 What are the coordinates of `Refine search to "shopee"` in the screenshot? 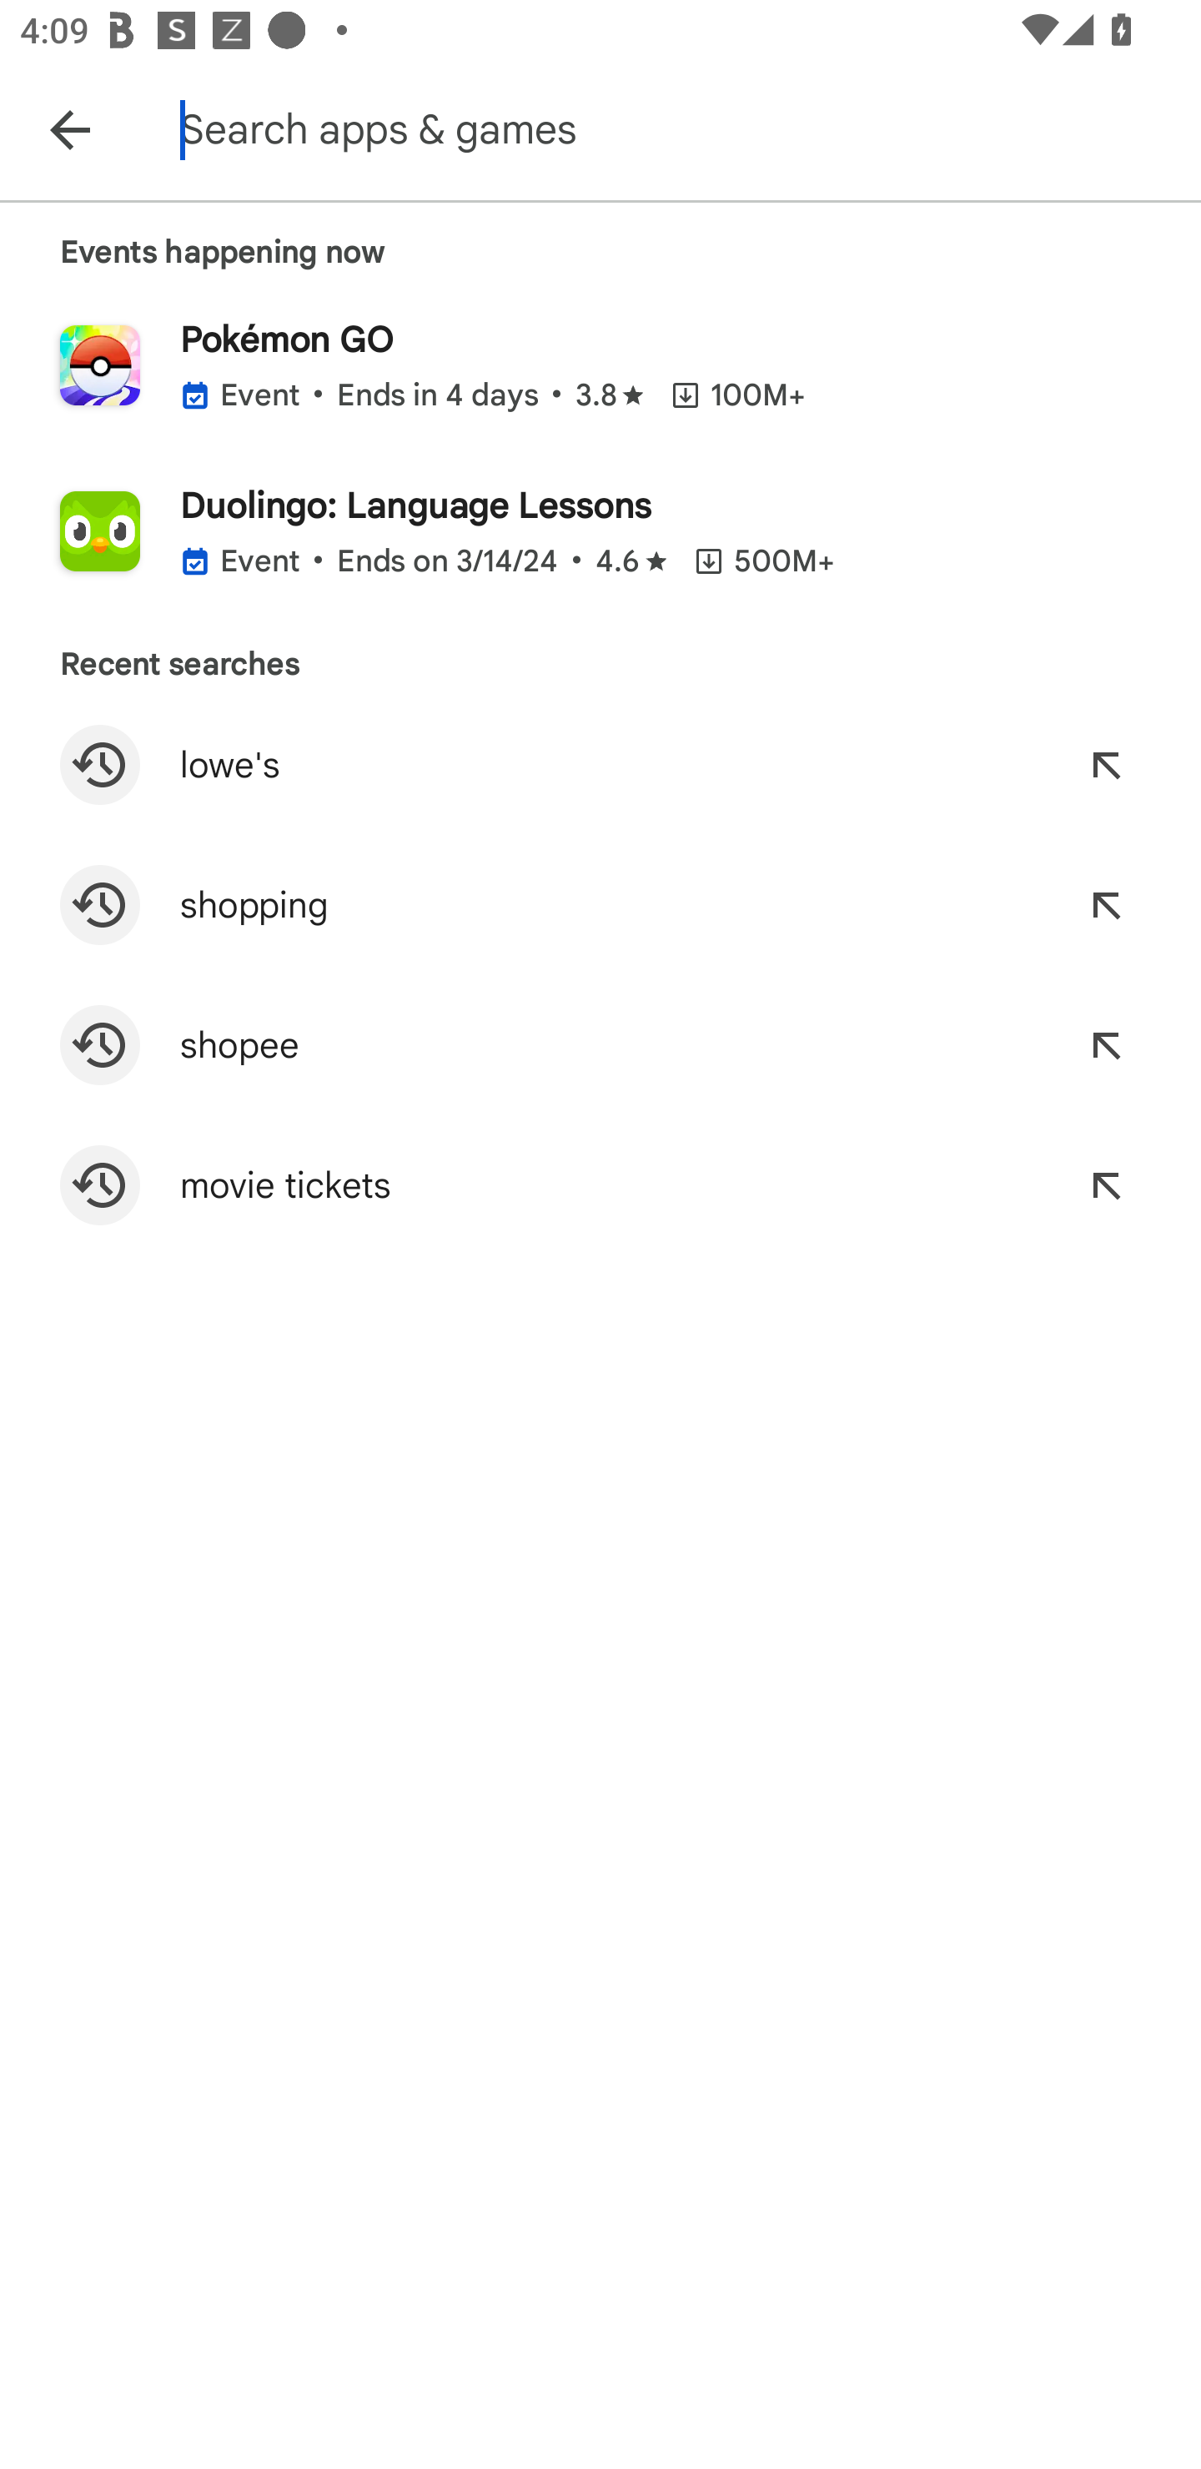 It's located at (1106, 1045).